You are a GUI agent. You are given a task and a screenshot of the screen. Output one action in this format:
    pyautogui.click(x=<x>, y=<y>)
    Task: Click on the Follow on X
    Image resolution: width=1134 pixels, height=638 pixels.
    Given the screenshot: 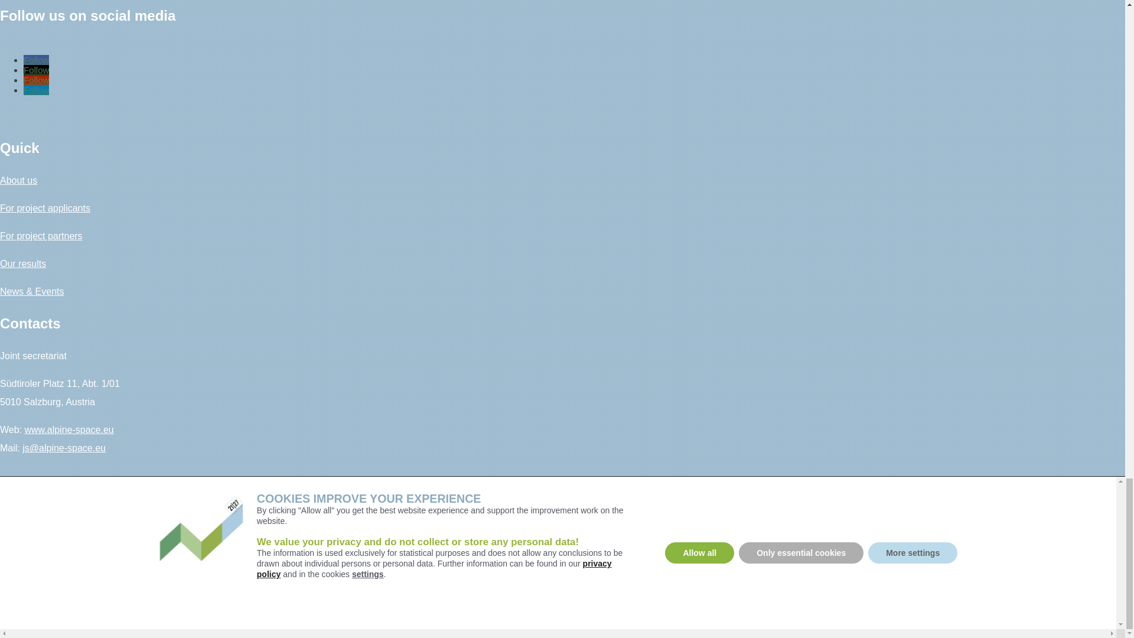 What is the action you would take?
    pyautogui.click(x=36, y=70)
    